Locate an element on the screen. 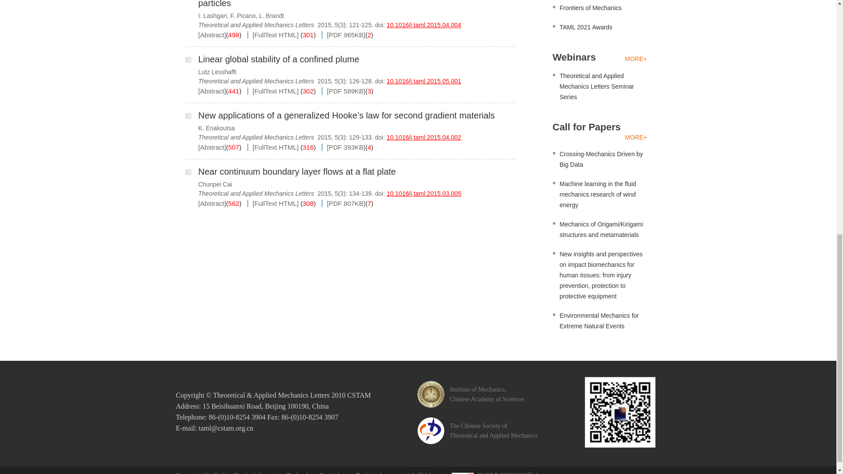 The width and height of the screenshot is (843, 474). 0d4a6895-9704-4422-9fe2-e655c6c1c4c8 is located at coordinates (188, 60).